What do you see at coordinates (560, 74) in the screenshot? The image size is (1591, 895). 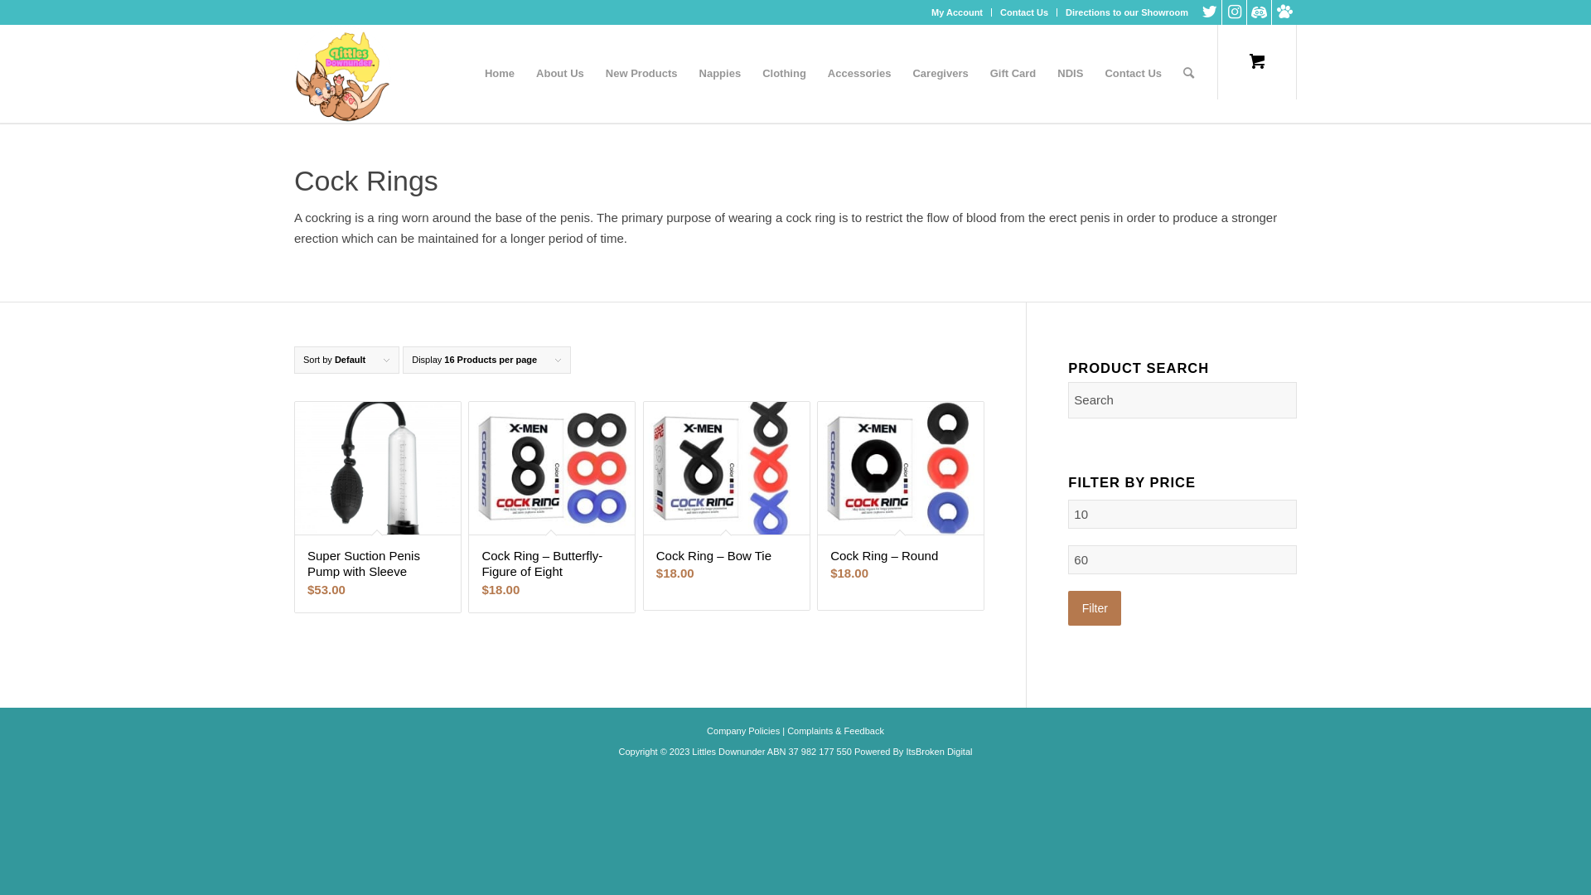 I see `About Us` at bounding box center [560, 74].